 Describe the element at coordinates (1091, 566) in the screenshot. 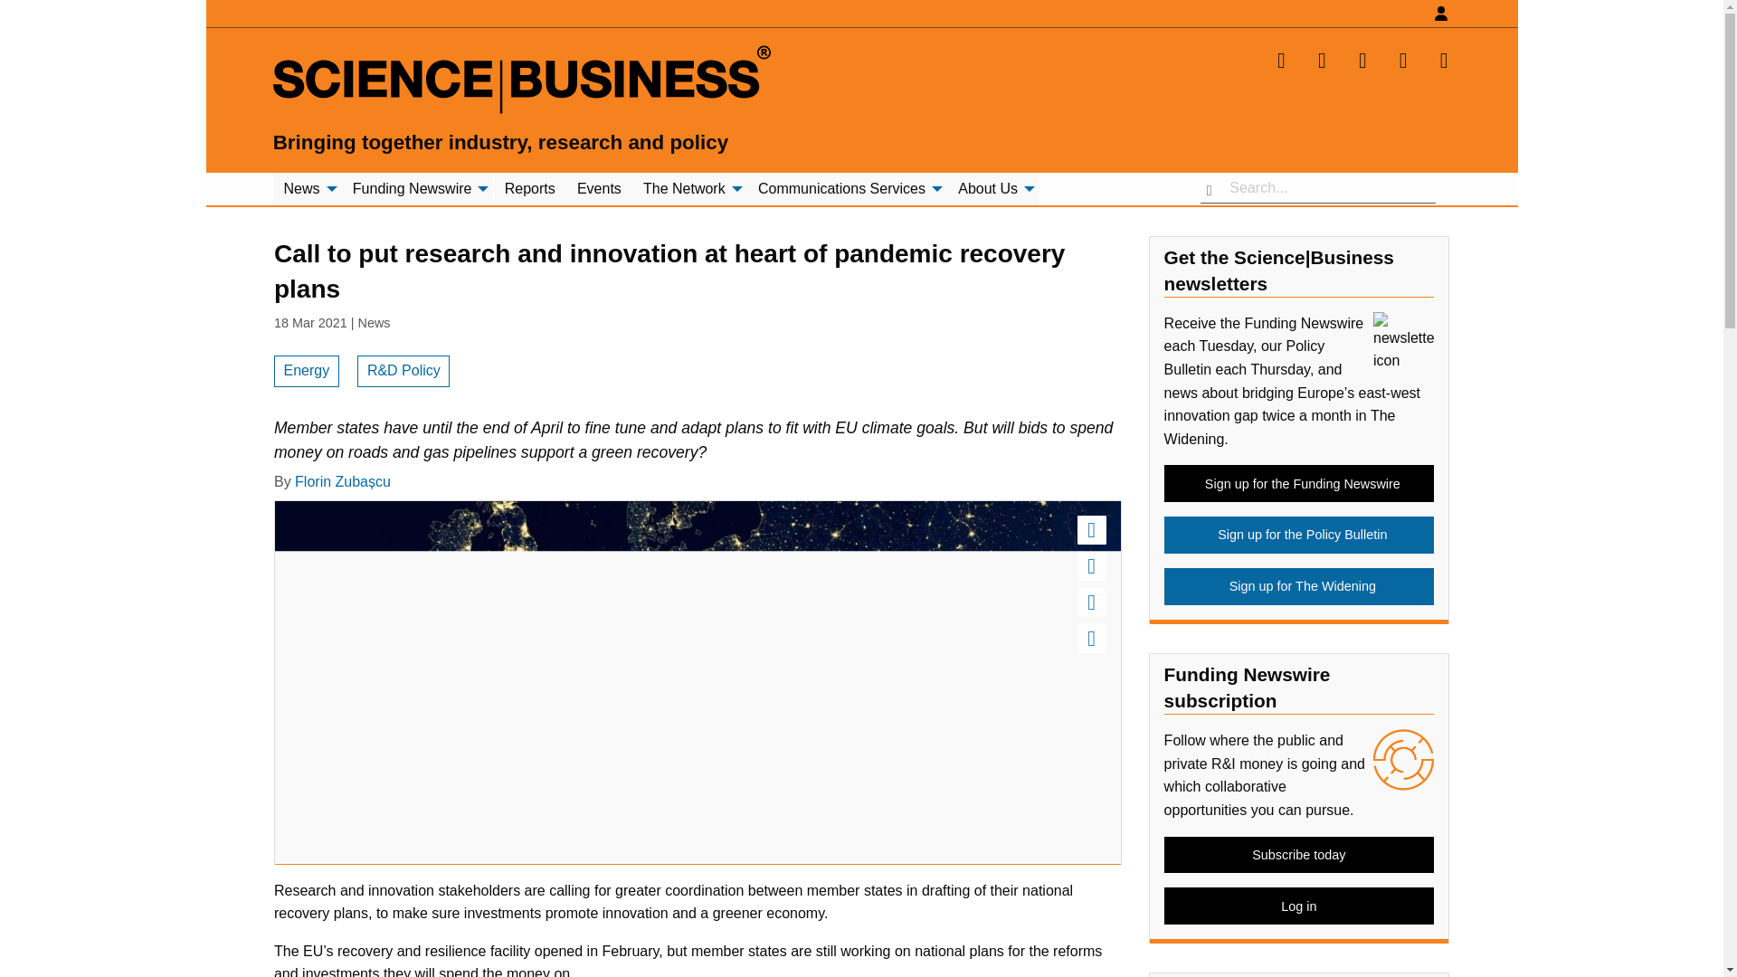

I see `Share on Facebook` at that location.